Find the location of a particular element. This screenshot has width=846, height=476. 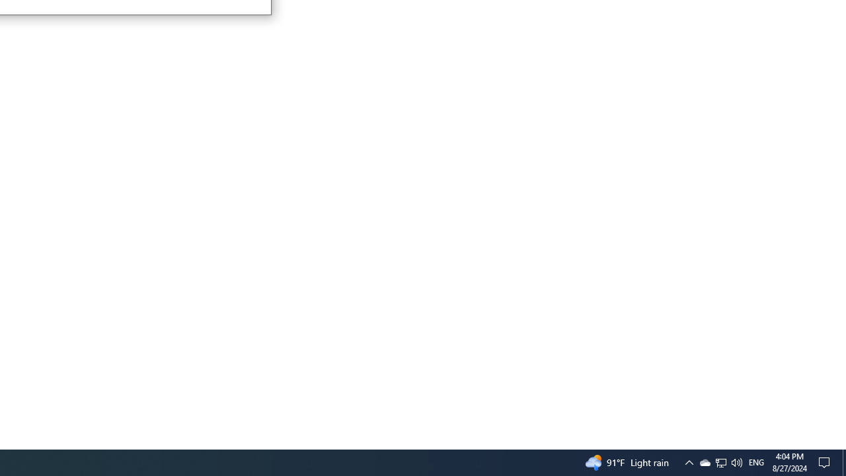

Tray Input Indicator - English (United States) is located at coordinates (721, 463).